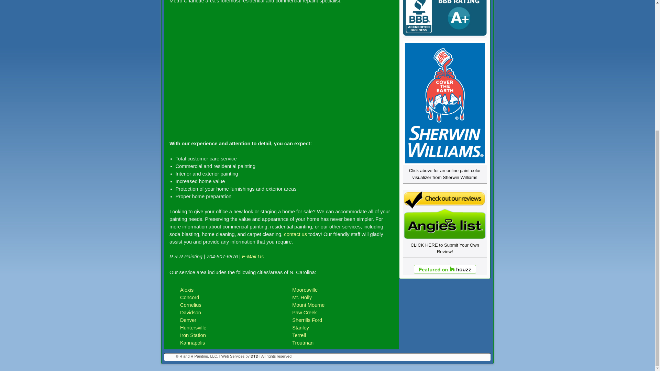 This screenshot has height=371, width=660. What do you see at coordinates (190, 313) in the screenshot?
I see `Davidson NC` at bounding box center [190, 313].